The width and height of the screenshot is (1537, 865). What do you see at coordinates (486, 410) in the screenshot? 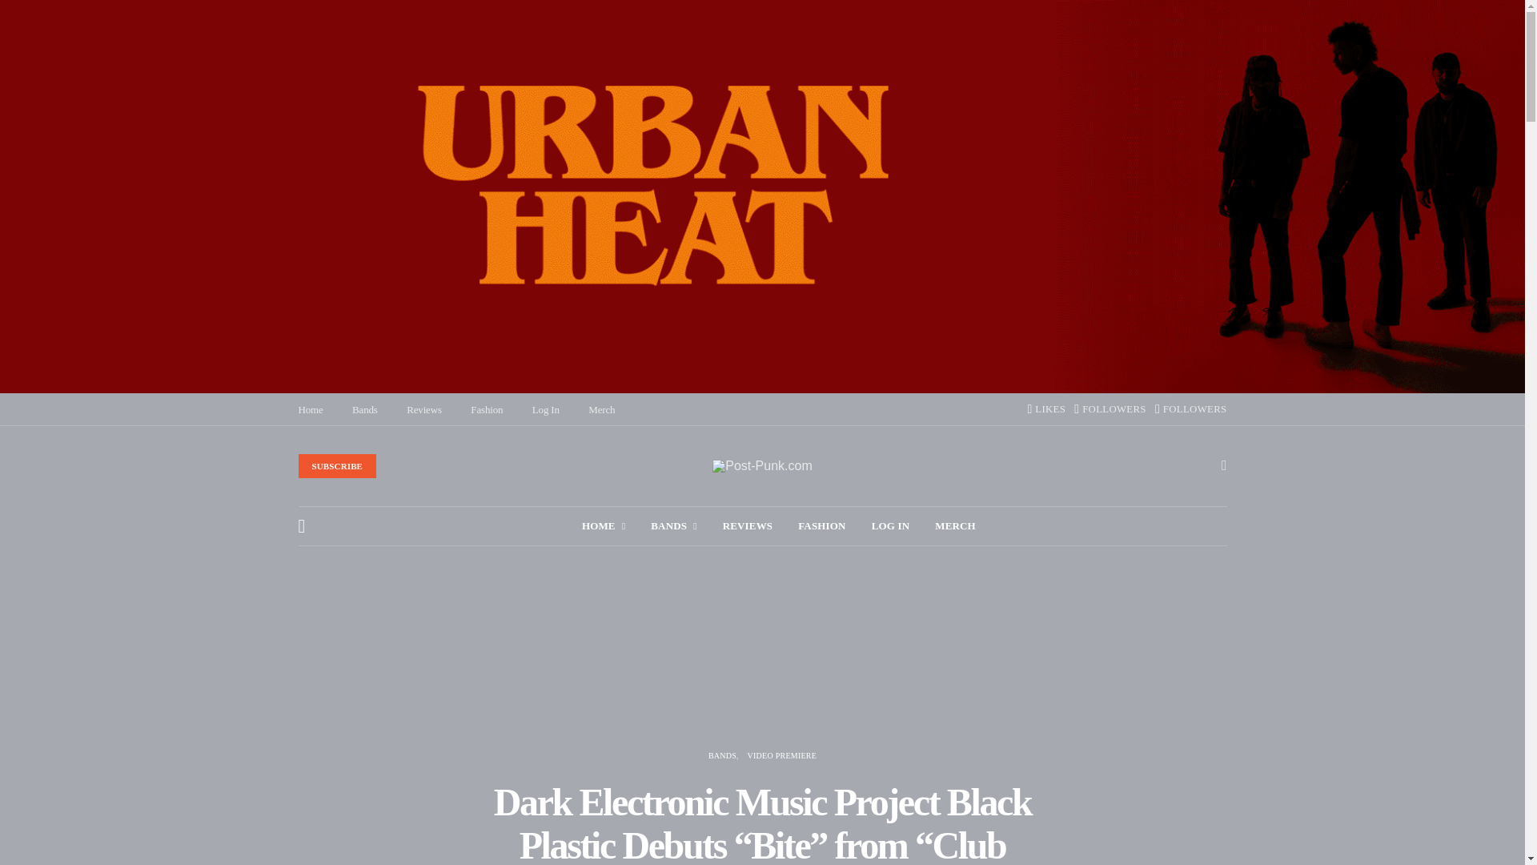
I see `Fashion` at bounding box center [486, 410].